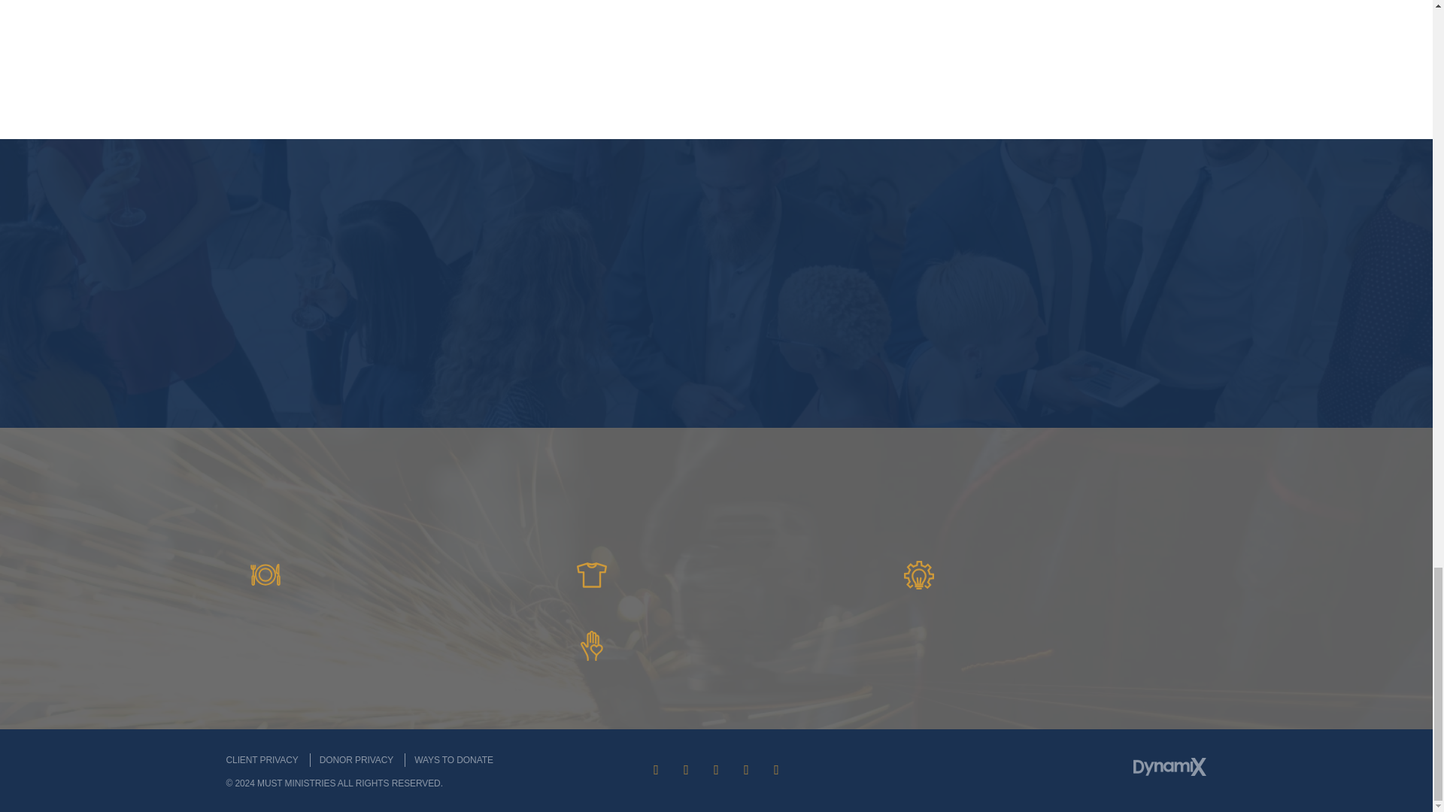 The height and width of the screenshot is (812, 1444). What do you see at coordinates (745, 771) in the screenshot?
I see `LinkedIn` at bounding box center [745, 771].